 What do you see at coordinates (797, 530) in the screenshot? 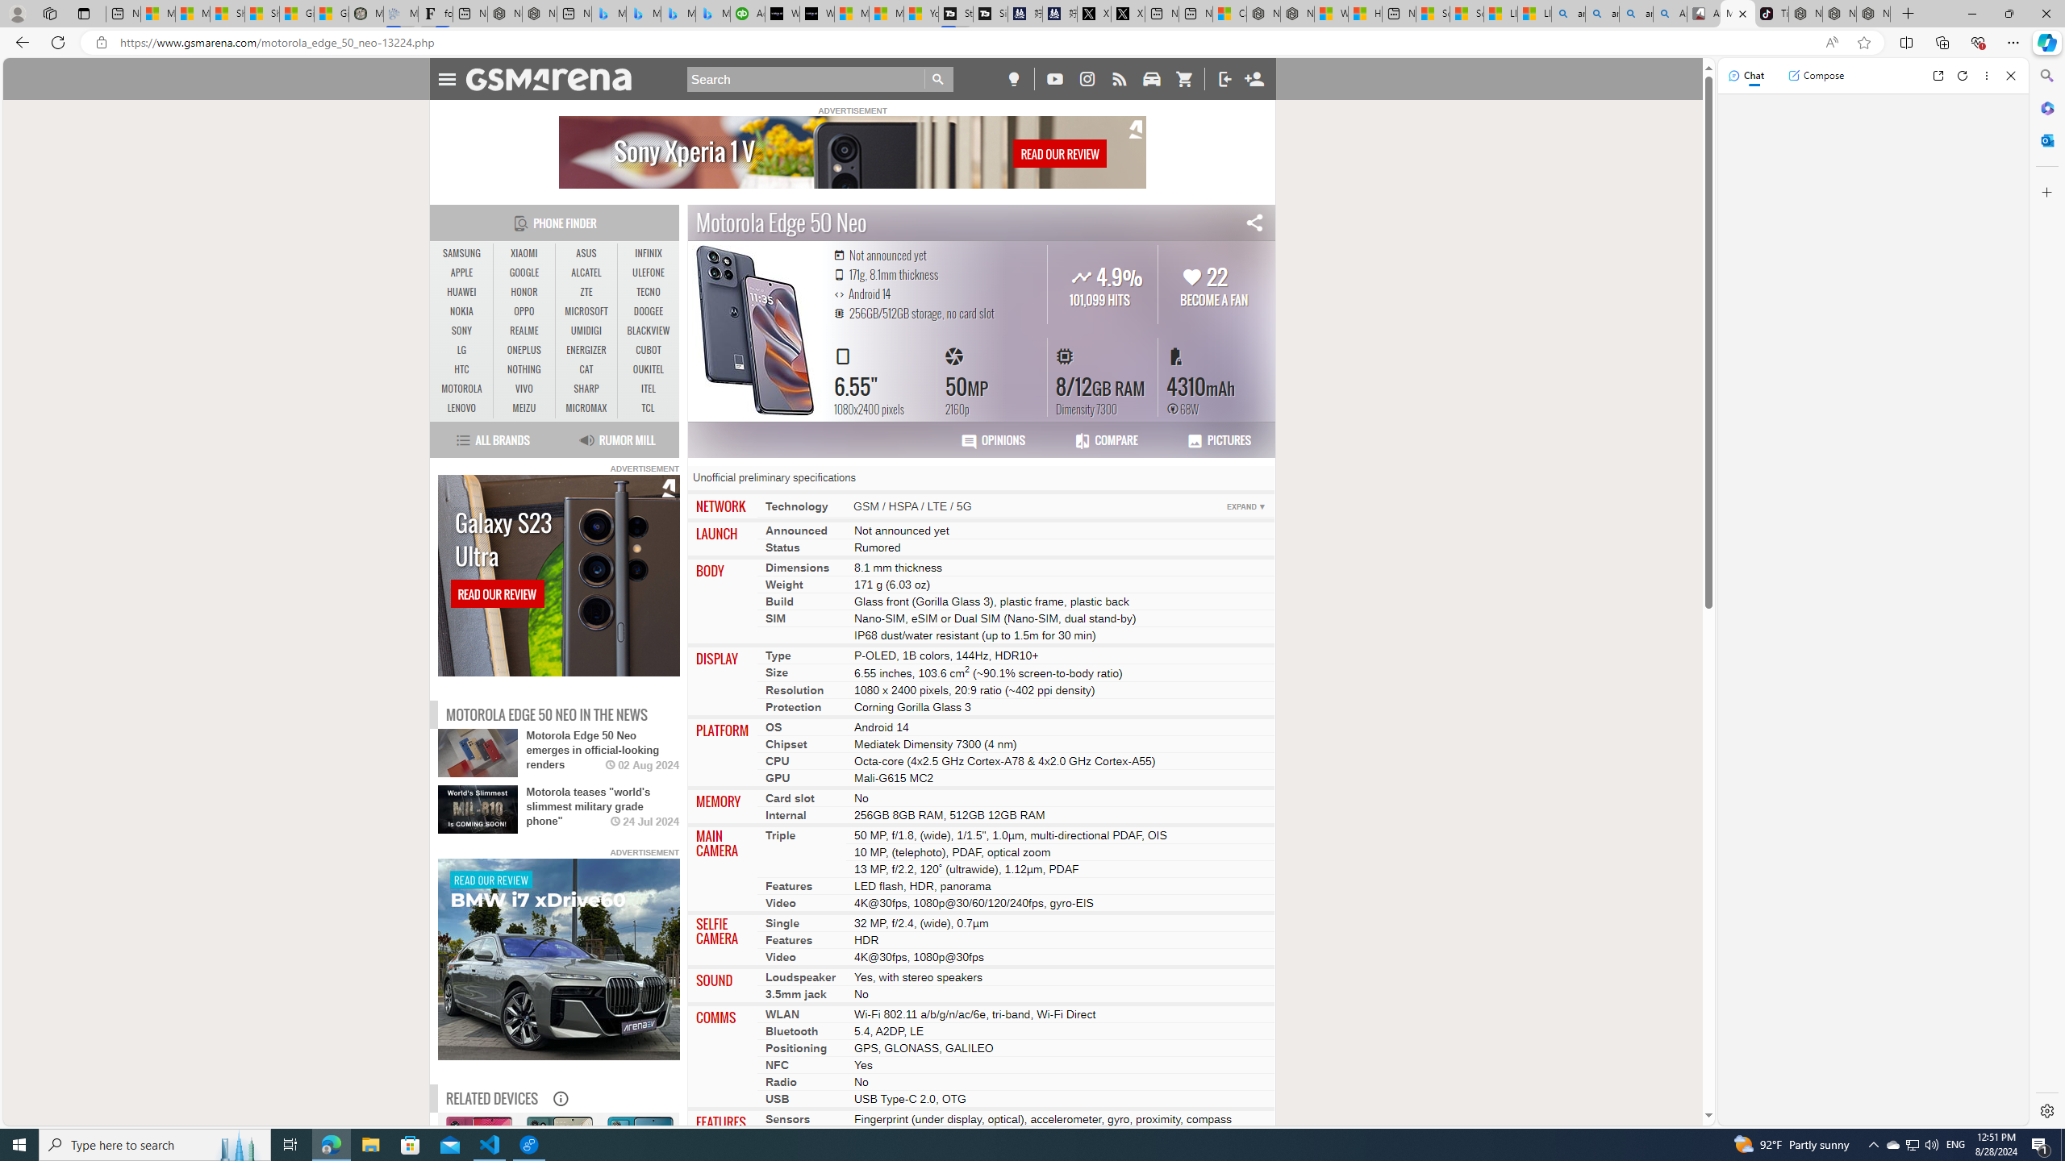
I see `Announced` at bounding box center [797, 530].